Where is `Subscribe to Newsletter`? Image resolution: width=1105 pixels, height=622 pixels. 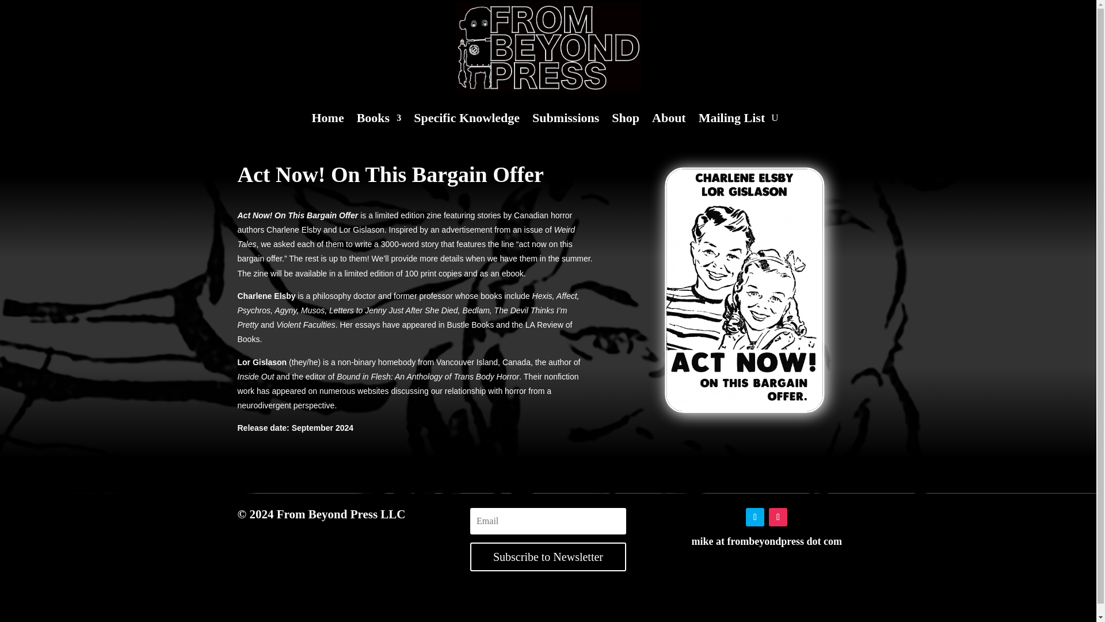 Subscribe to Newsletter is located at coordinates (548, 556).